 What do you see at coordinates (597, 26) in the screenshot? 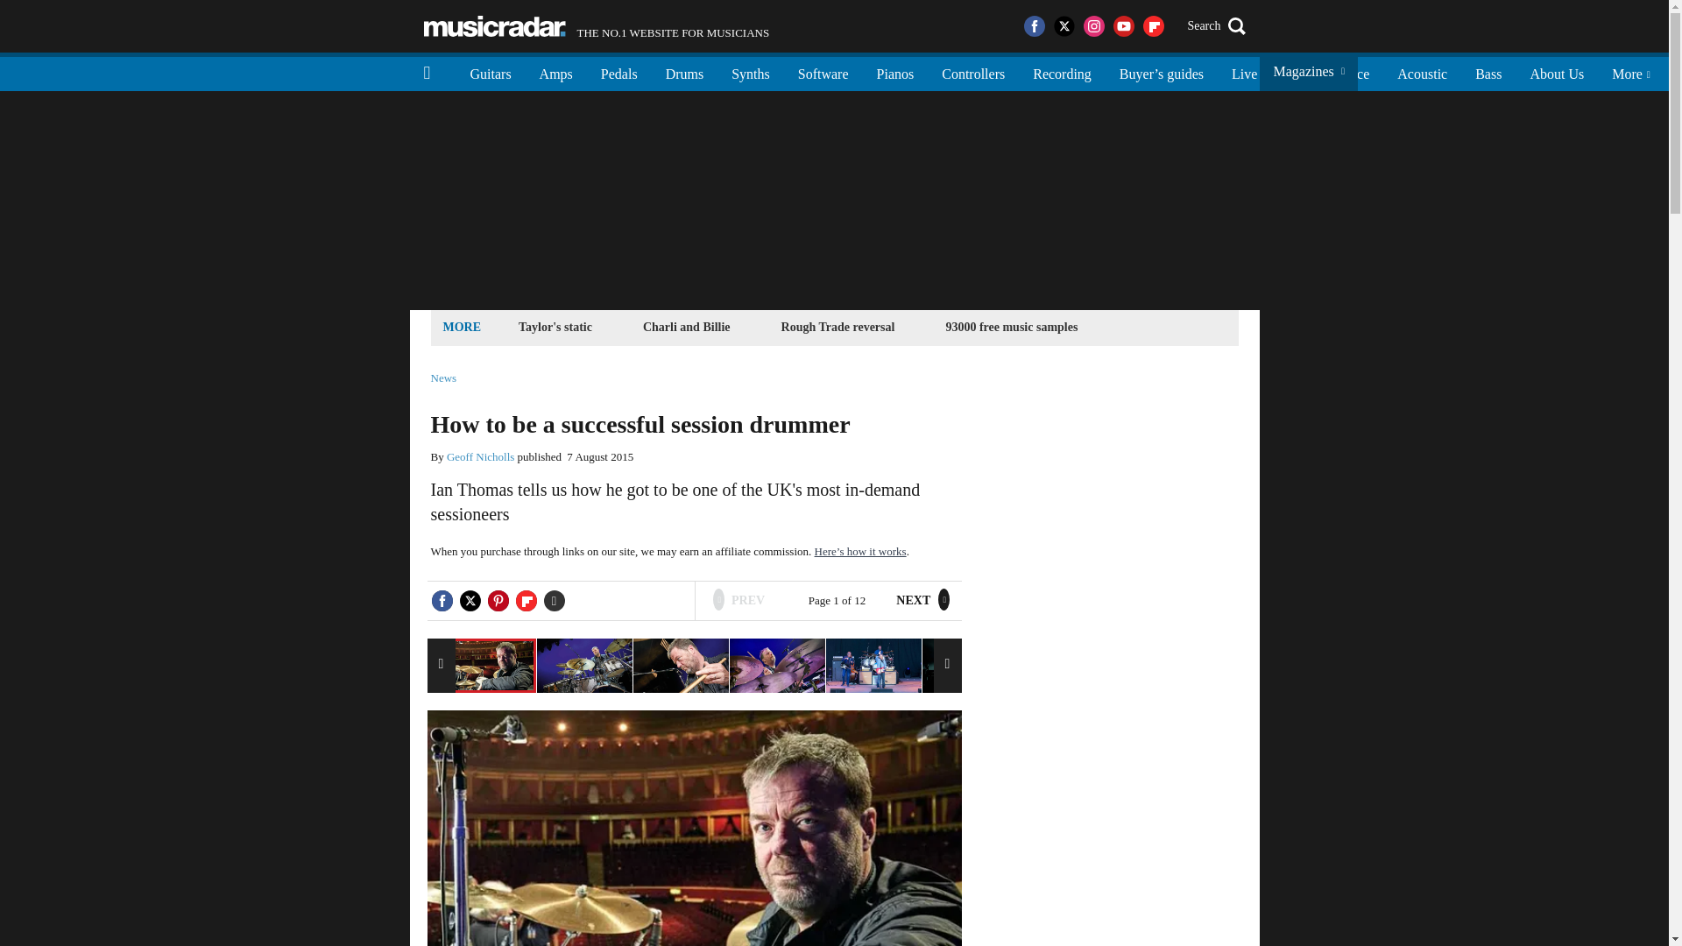
I see `Guitars` at bounding box center [597, 26].